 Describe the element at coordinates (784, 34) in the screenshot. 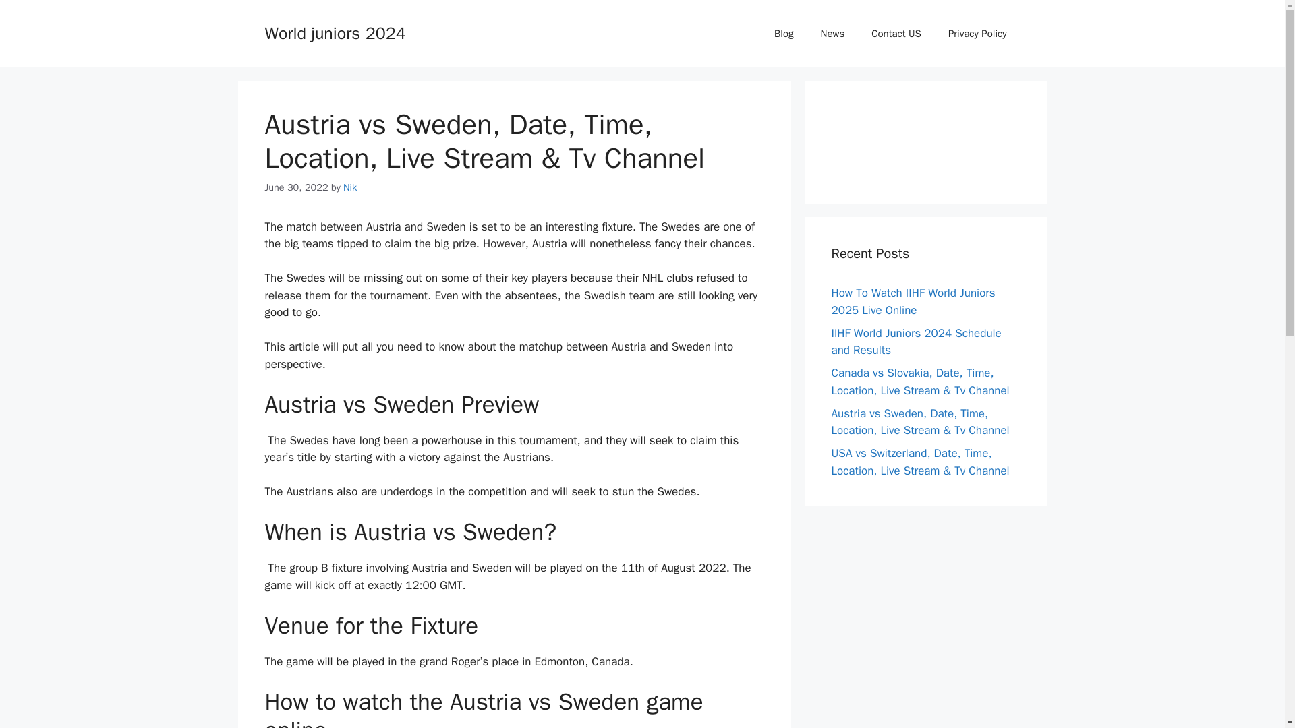

I see `Blog` at that location.